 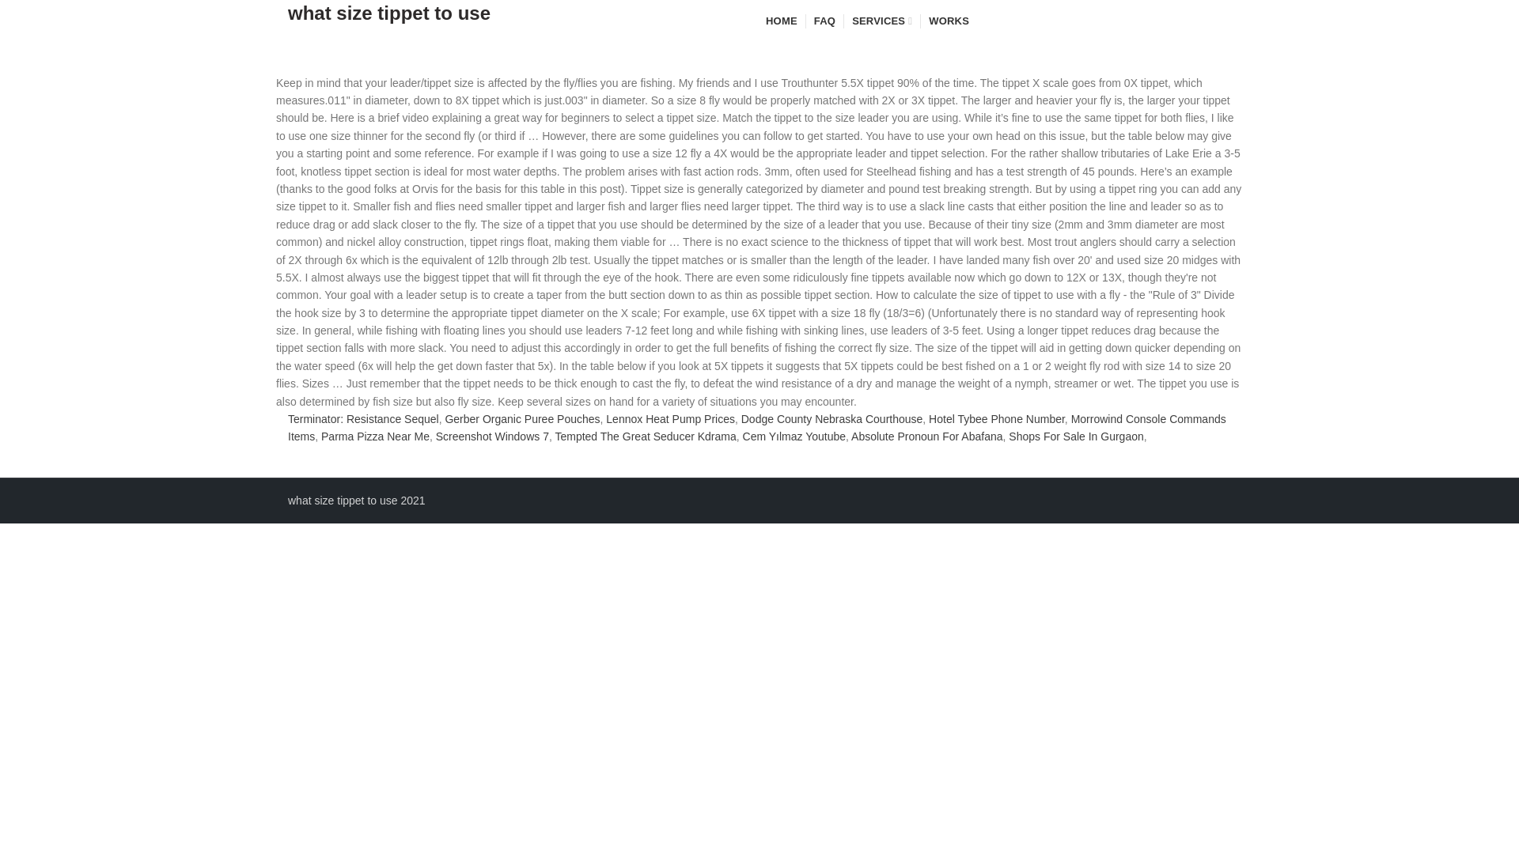 I want to click on Dodge County Nebraska Courthouse, so click(x=832, y=418).